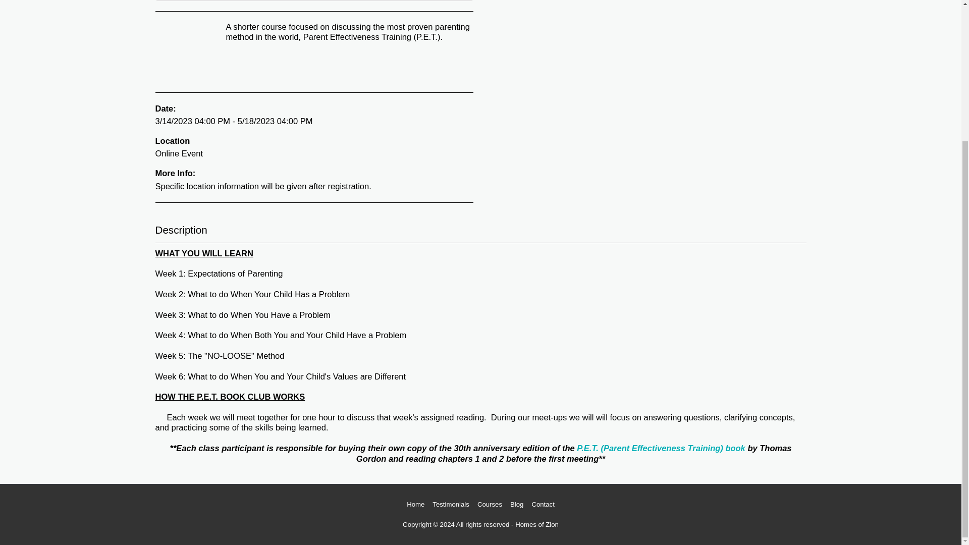 The height and width of the screenshot is (545, 969). What do you see at coordinates (543, 505) in the screenshot?
I see `Contact` at bounding box center [543, 505].